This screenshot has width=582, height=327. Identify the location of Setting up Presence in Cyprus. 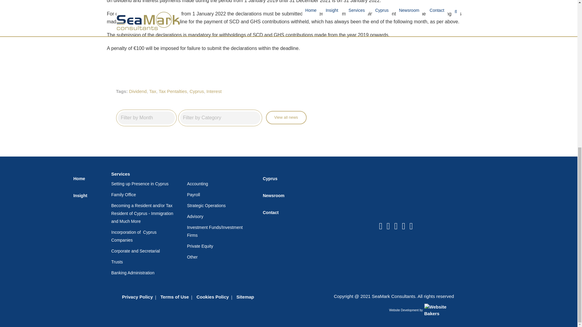
(144, 183).